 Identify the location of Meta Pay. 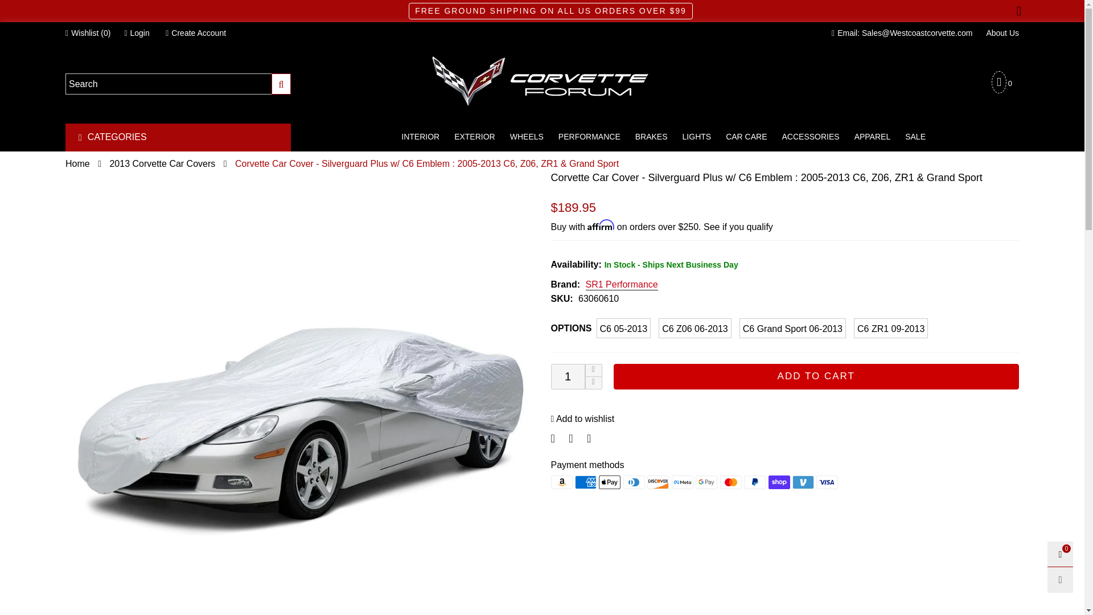
(682, 482).